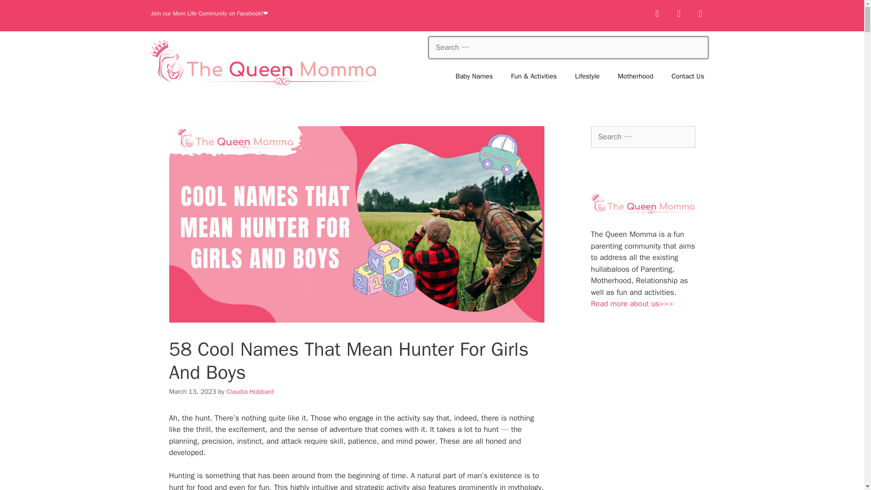 The height and width of the screenshot is (490, 871). I want to click on Pinterest, so click(700, 14).